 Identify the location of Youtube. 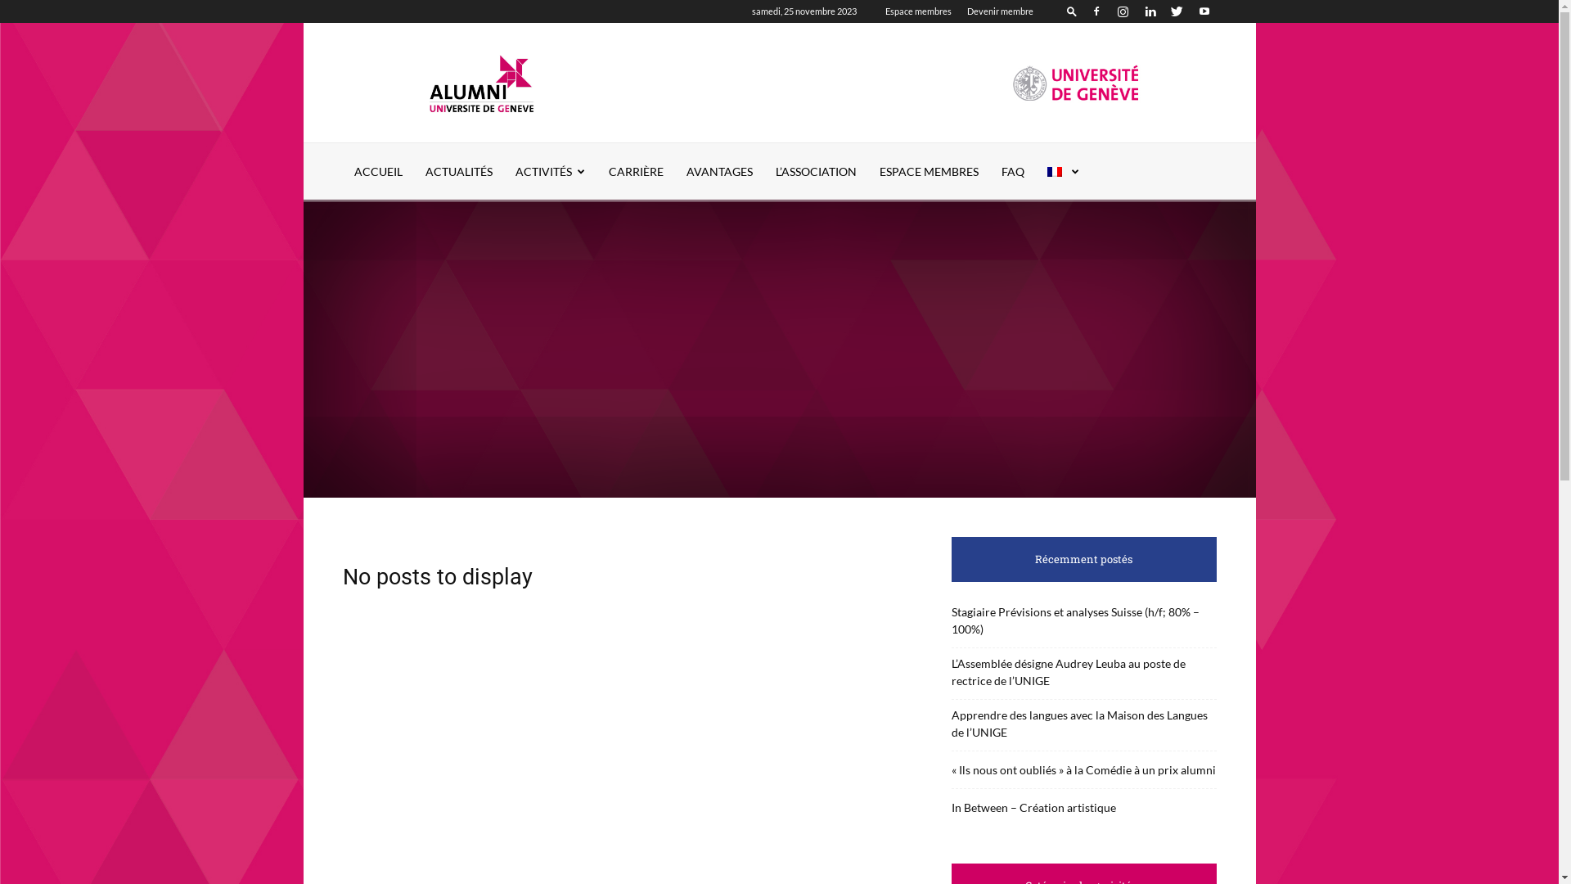
(1204, 11).